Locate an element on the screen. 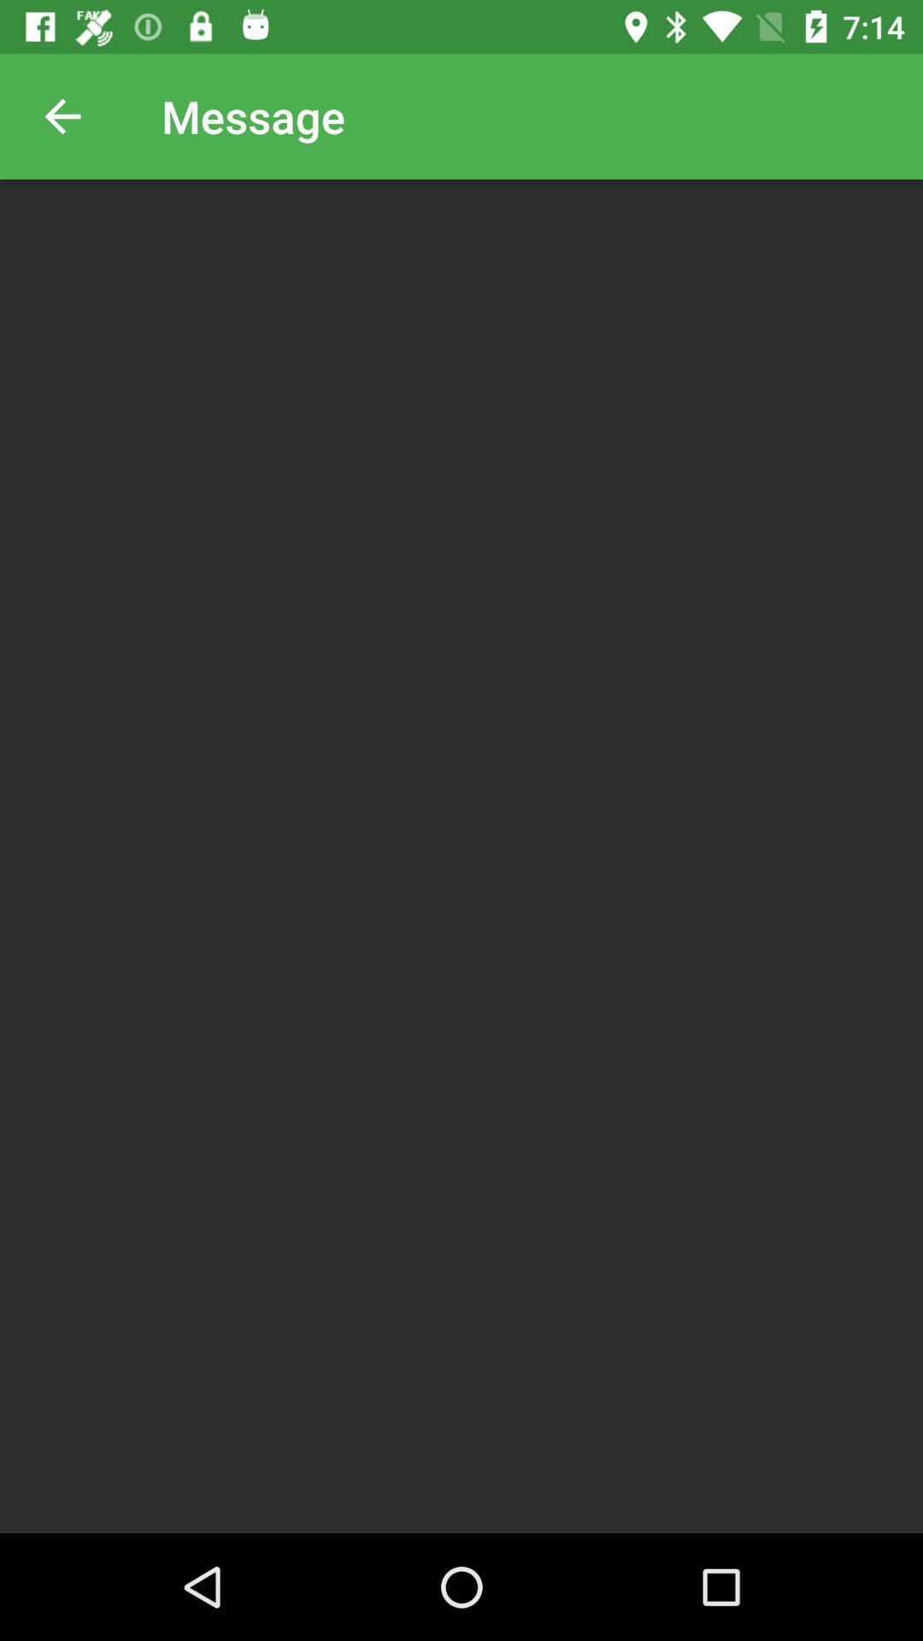 The height and width of the screenshot is (1641, 923). launch icon next to the message item is located at coordinates (62, 116).